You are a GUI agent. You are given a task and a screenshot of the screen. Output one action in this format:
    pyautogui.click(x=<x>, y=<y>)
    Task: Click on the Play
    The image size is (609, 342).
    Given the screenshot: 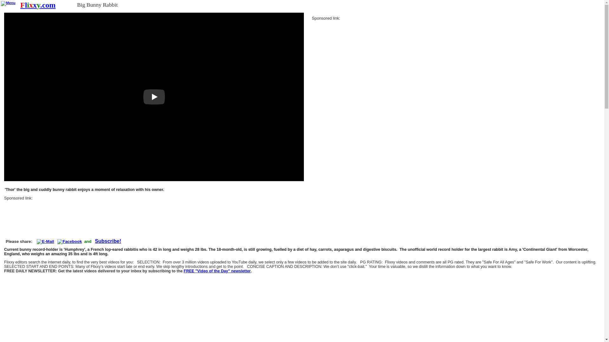 What is the action you would take?
    pyautogui.click(x=154, y=97)
    